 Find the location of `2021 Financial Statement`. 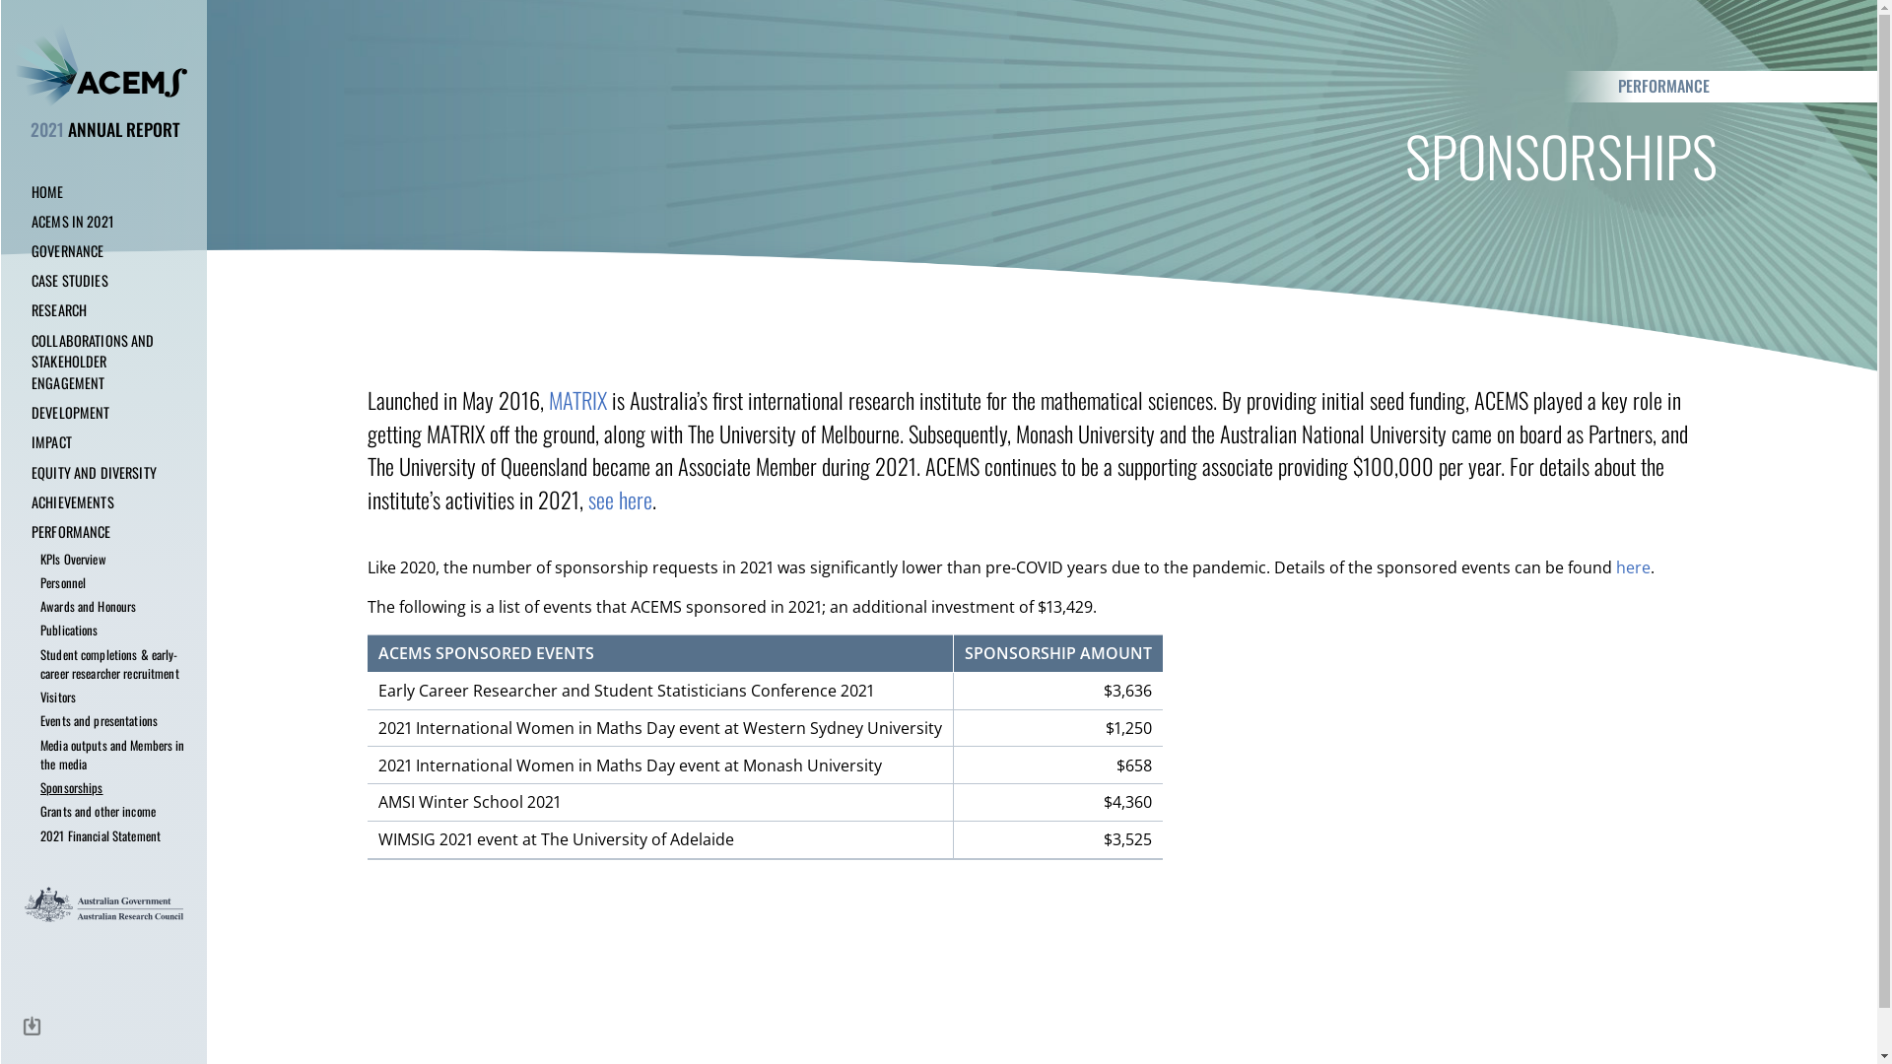

2021 Financial Statement is located at coordinates (104, 835).